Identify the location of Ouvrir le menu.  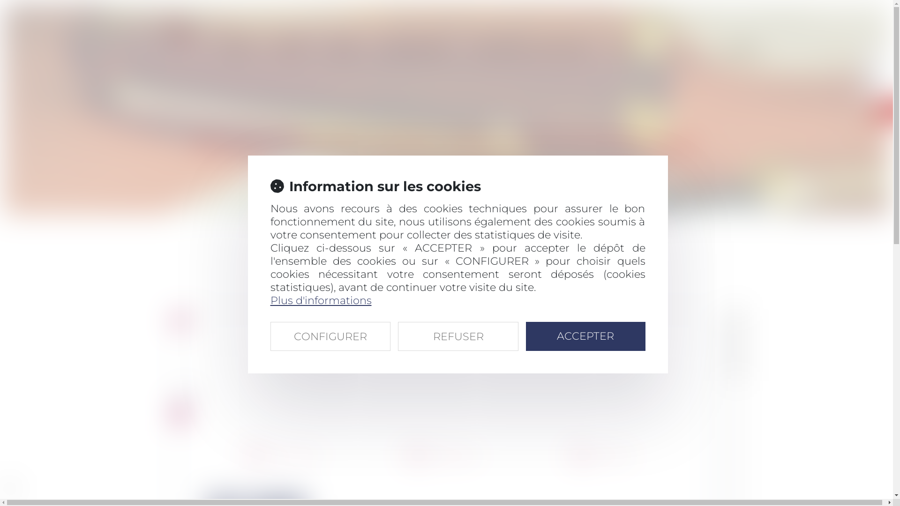
(208, 27).